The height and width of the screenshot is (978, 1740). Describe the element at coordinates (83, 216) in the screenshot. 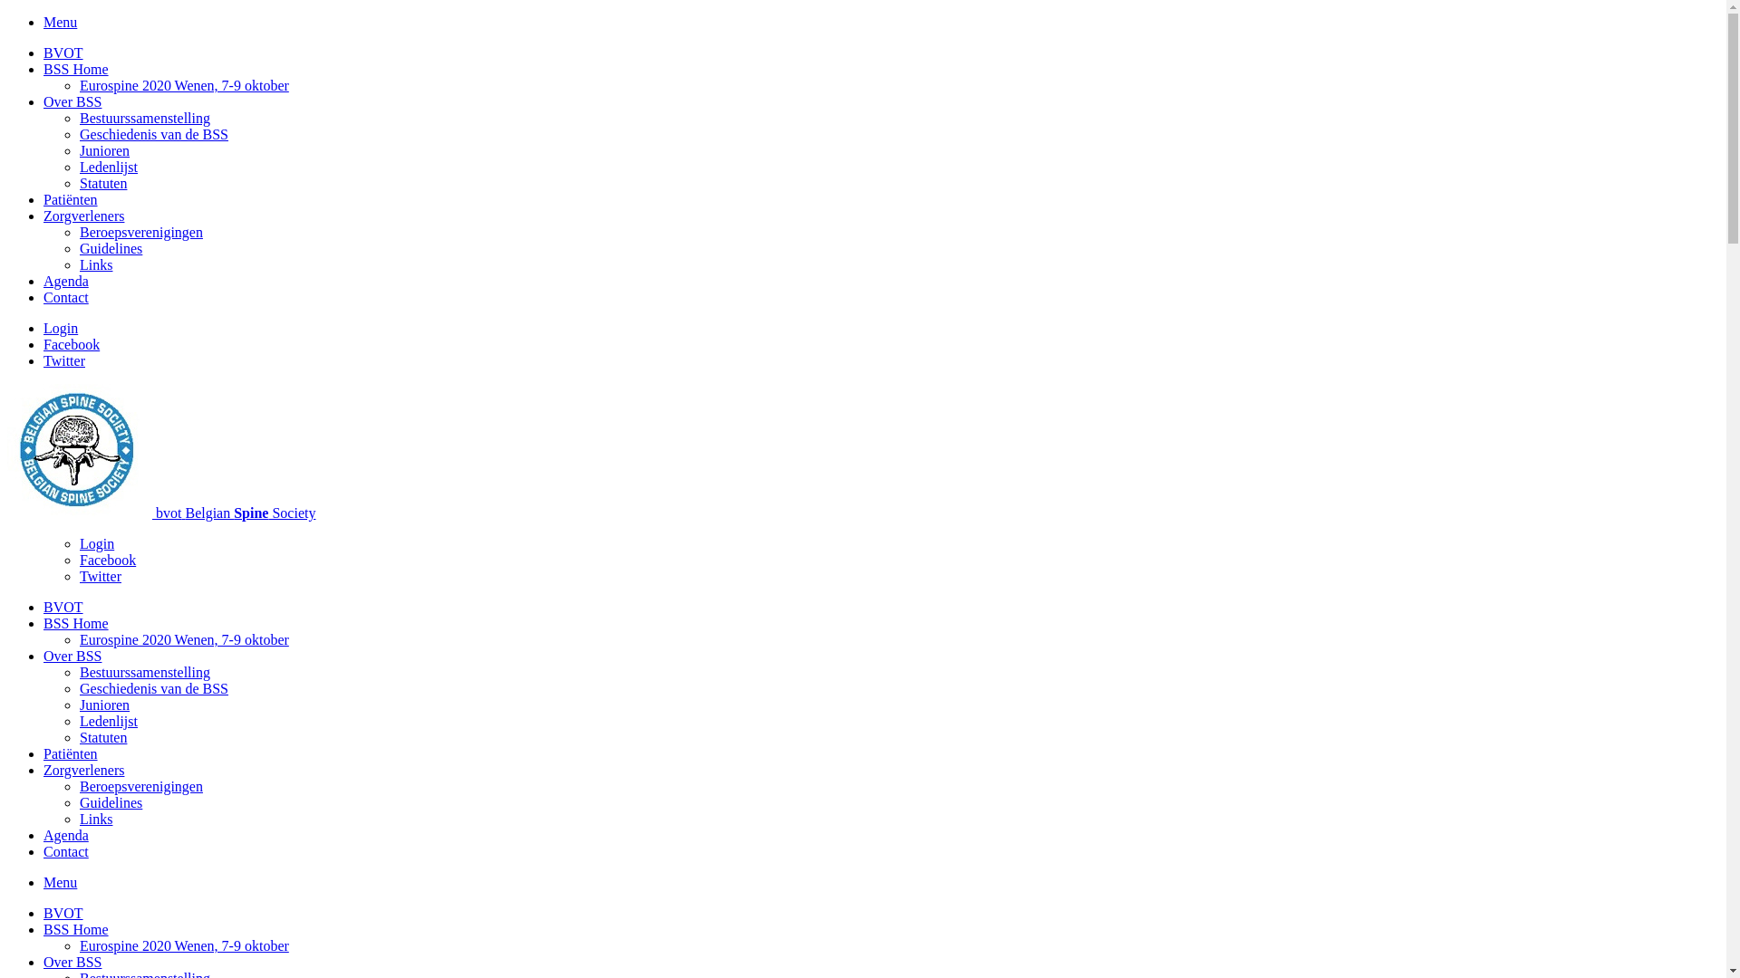

I see `Zorgverleners` at that location.